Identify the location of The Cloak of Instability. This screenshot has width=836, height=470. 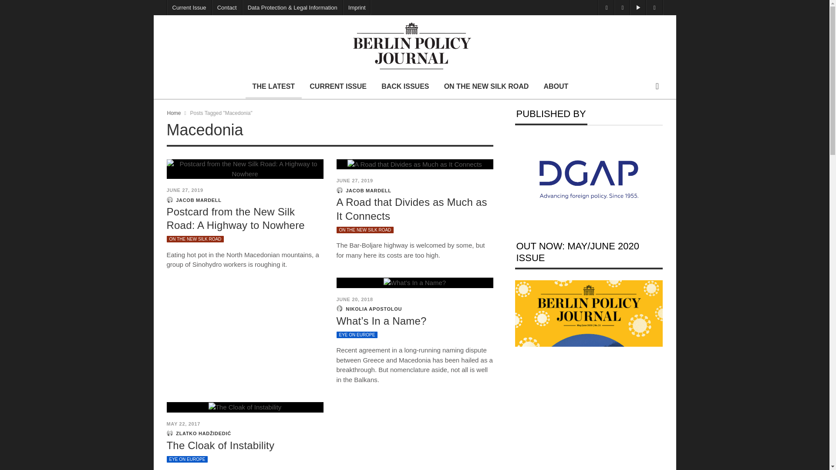
(220, 445).